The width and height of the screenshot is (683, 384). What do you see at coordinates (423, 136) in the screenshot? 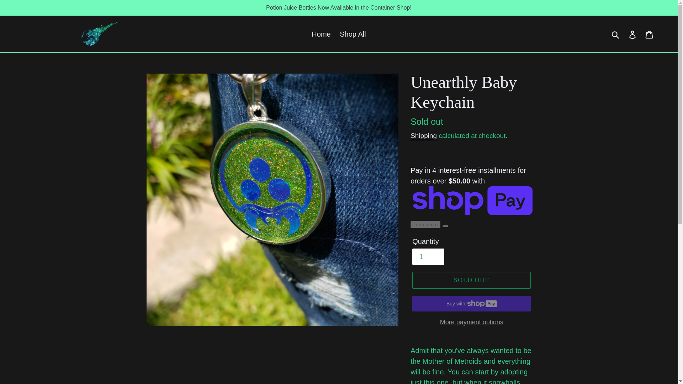
I see `Shipping` at bounding box center [423, 136].